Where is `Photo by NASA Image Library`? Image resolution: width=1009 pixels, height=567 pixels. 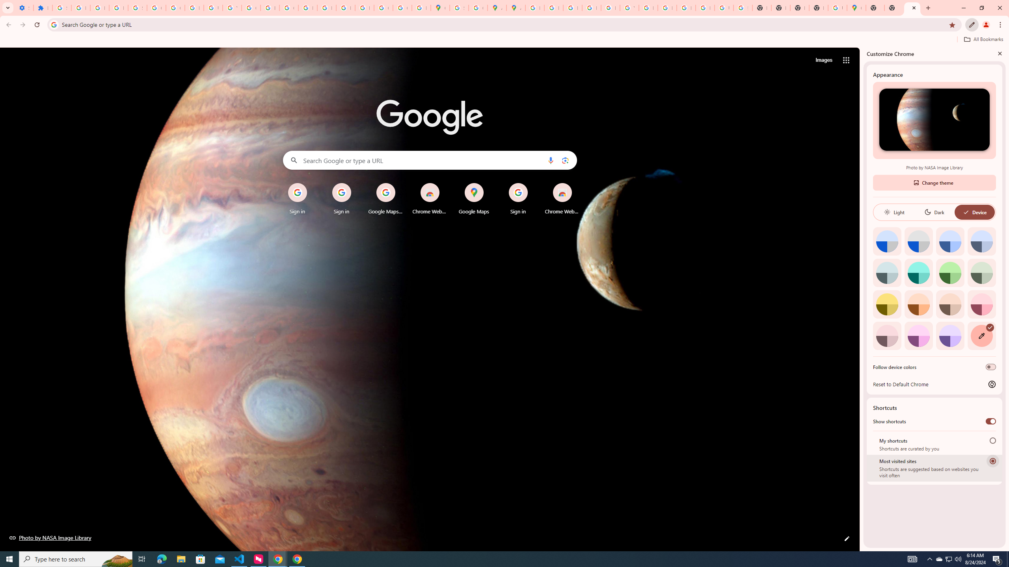
Photo by NASA Image Library is located at coordinates (50, 537).